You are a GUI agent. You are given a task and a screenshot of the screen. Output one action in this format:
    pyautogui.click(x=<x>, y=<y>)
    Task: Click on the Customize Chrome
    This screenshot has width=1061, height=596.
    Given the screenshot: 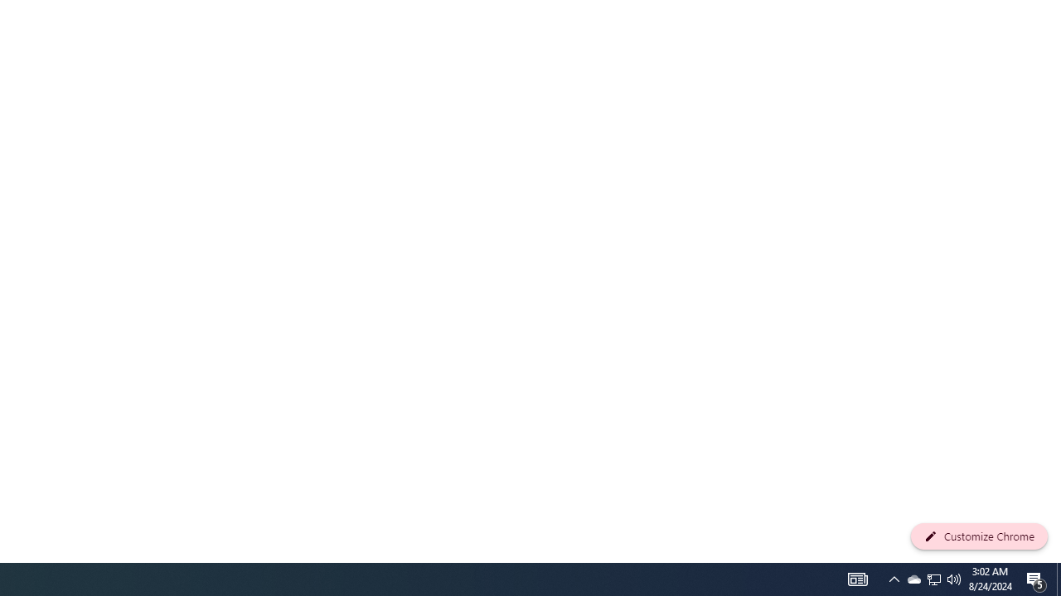 What is the action you would take?
    pyautogui.click(x=979, y=536)
    